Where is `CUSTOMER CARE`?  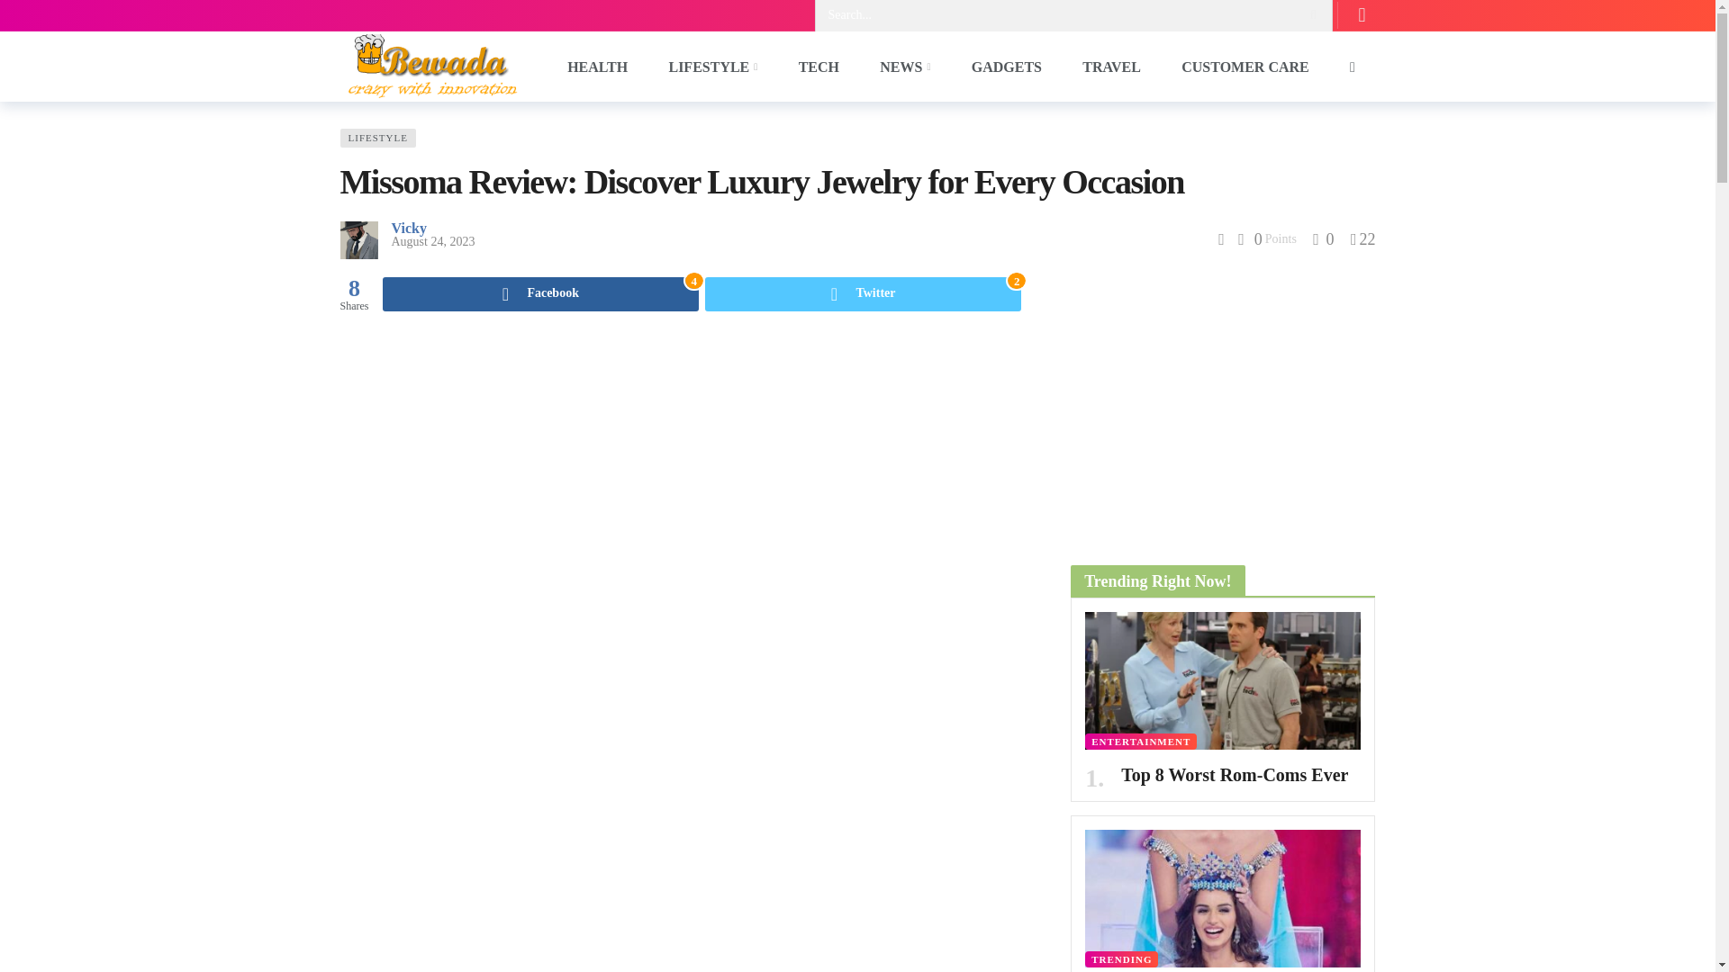 CUSTOMER CARE is located at coordinates (905, 66).